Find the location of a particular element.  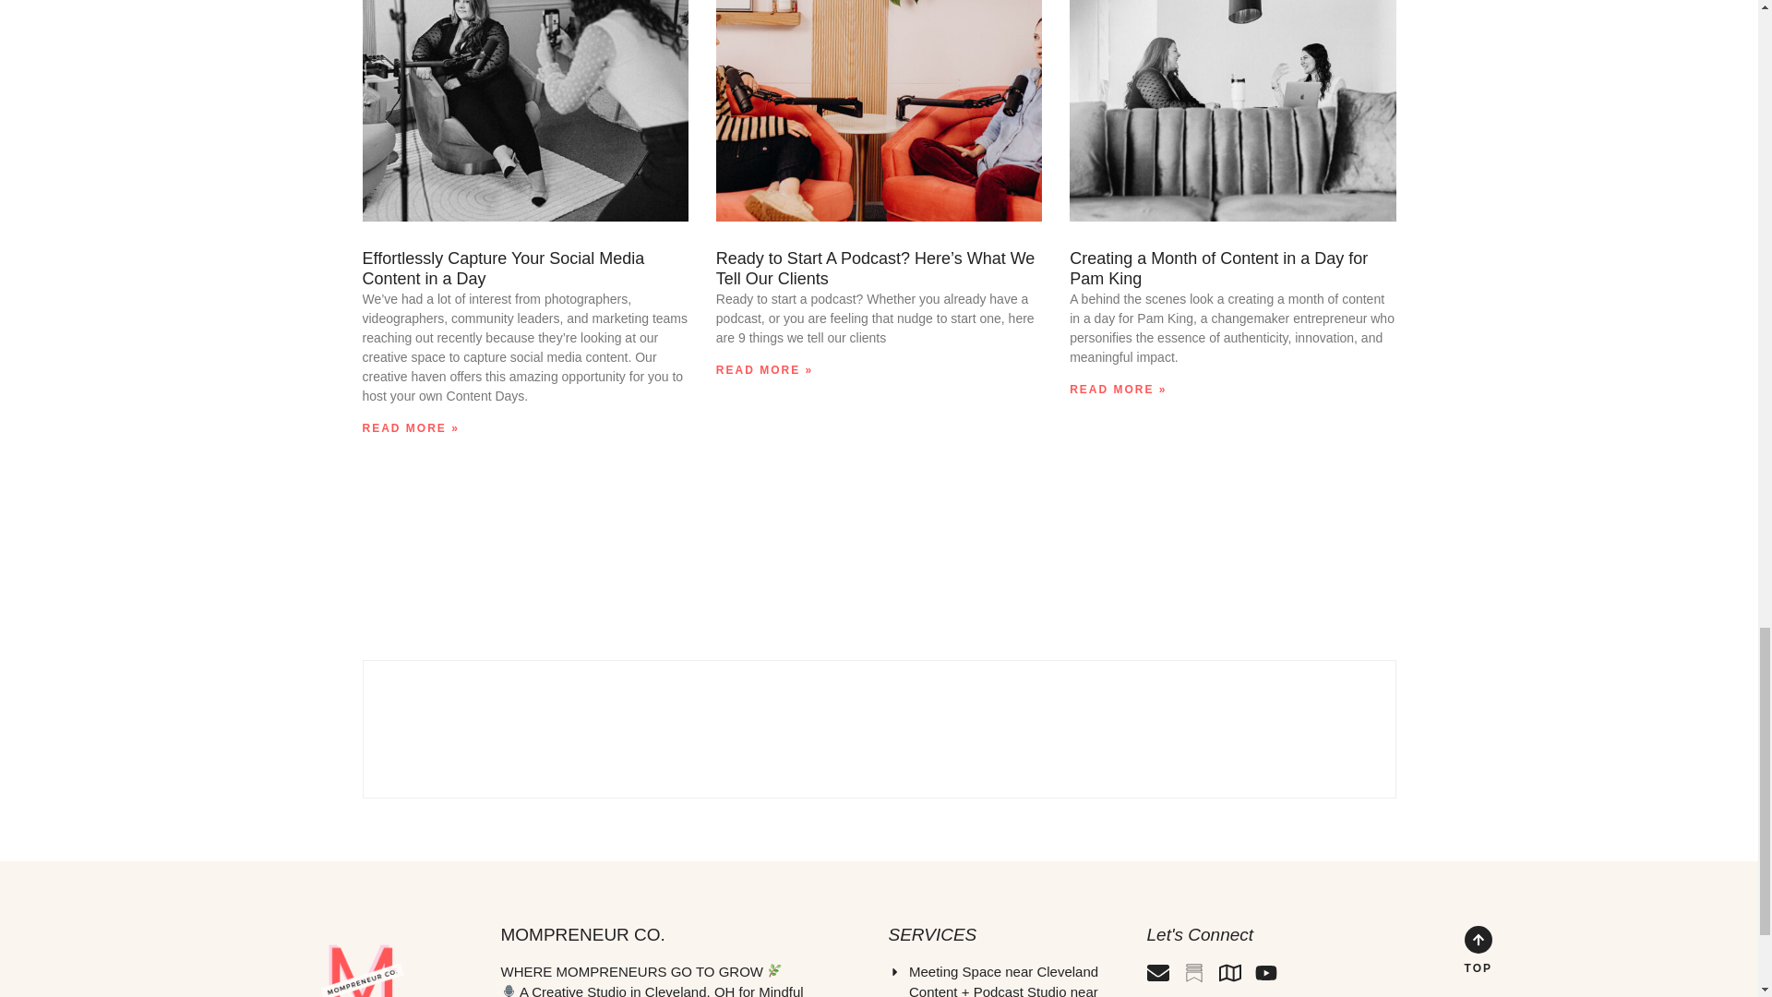

Meeting Space near Cleveland is located at coordinates (1007, 972).